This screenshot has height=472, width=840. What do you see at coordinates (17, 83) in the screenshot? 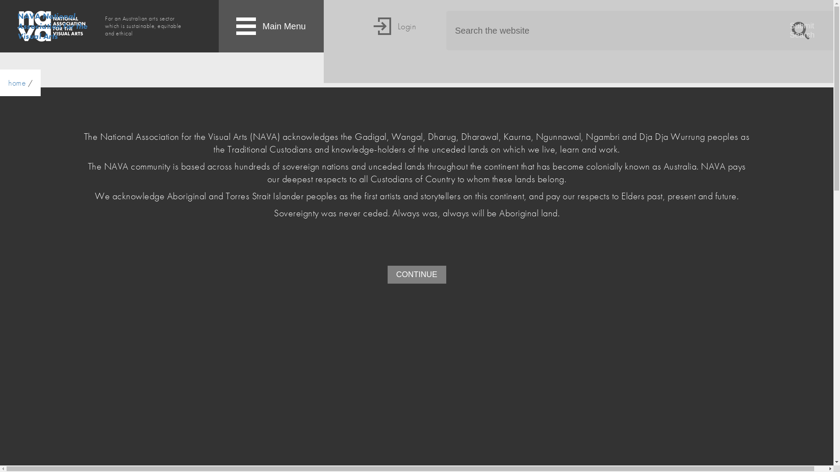
I see `home` at bounding box center [17, 83].